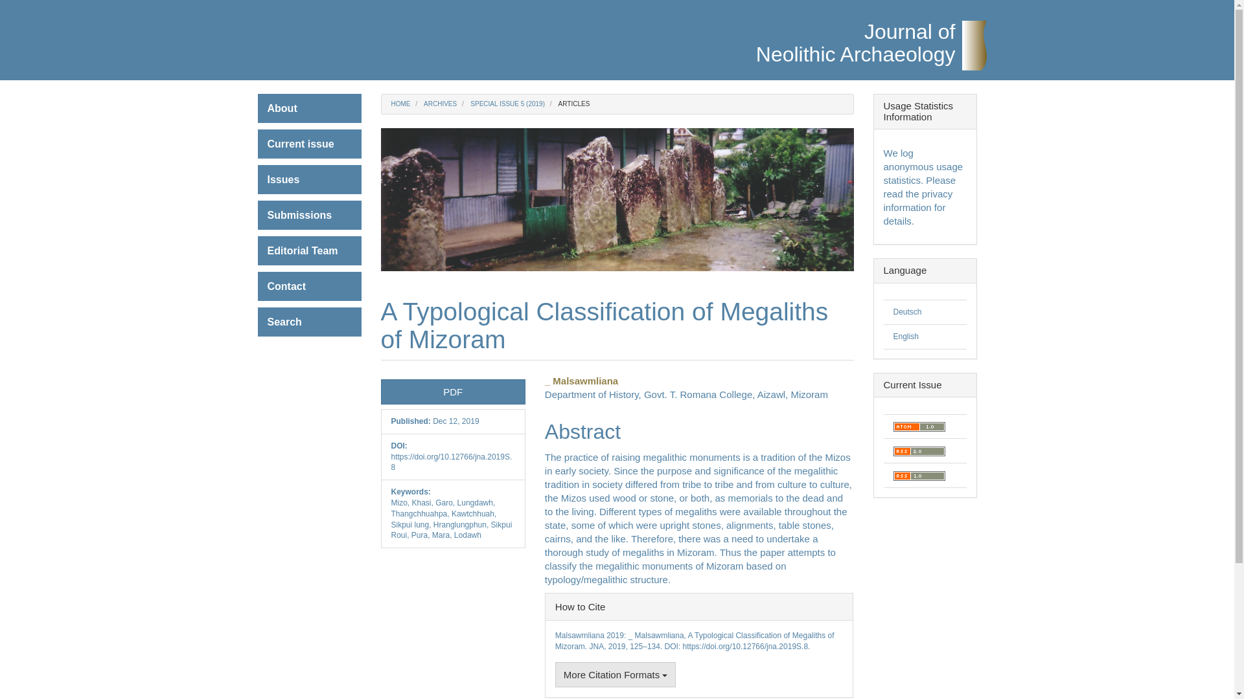 This screenshot has width=1244, height=699. Describe the element at coordinates (310, 322) in the screenshot. I see `HOME` at that location.